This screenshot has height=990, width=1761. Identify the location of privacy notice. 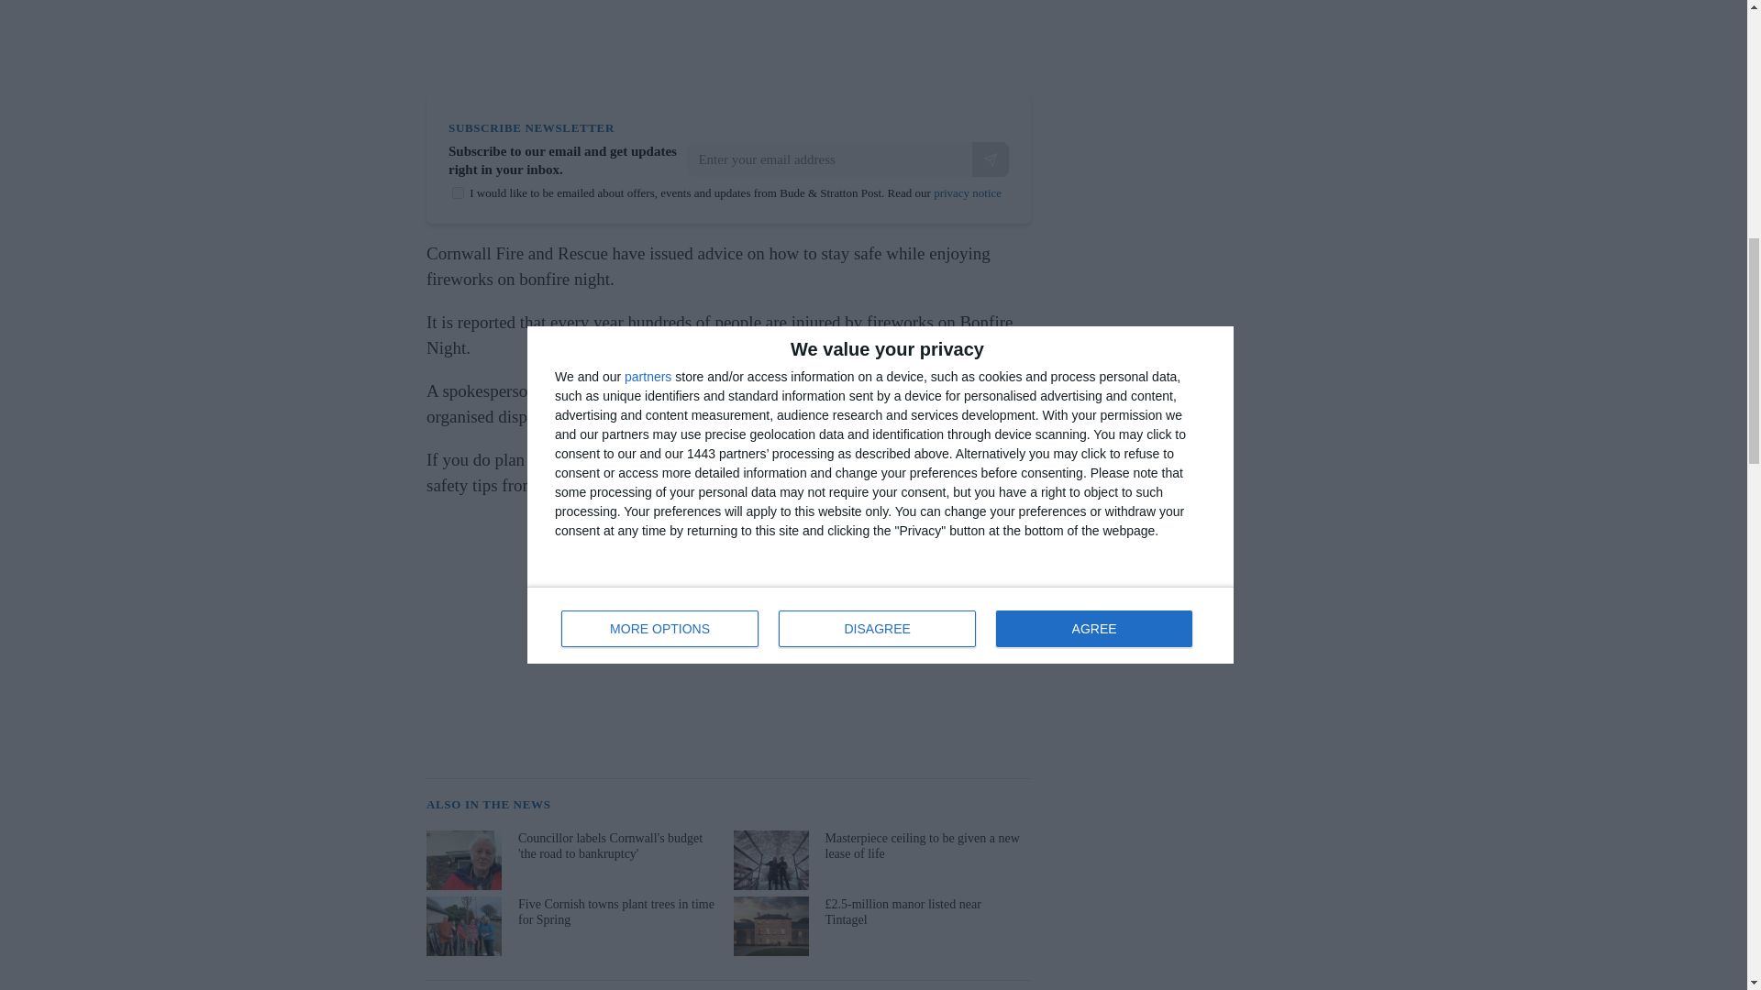
(967, 192).